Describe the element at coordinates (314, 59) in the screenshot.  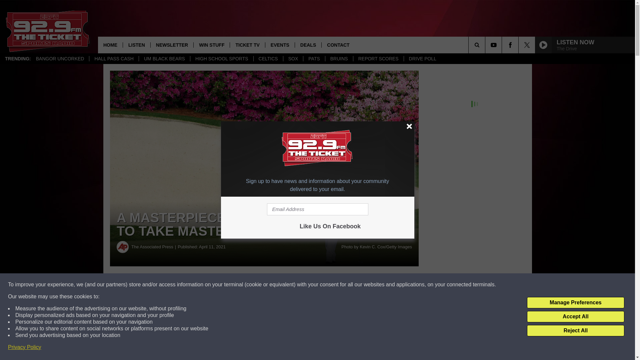
I see `PATS` at that location.